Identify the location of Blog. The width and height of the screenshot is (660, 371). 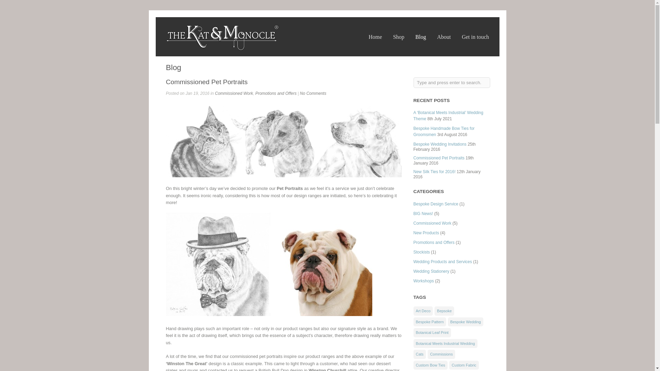
(420, 37).